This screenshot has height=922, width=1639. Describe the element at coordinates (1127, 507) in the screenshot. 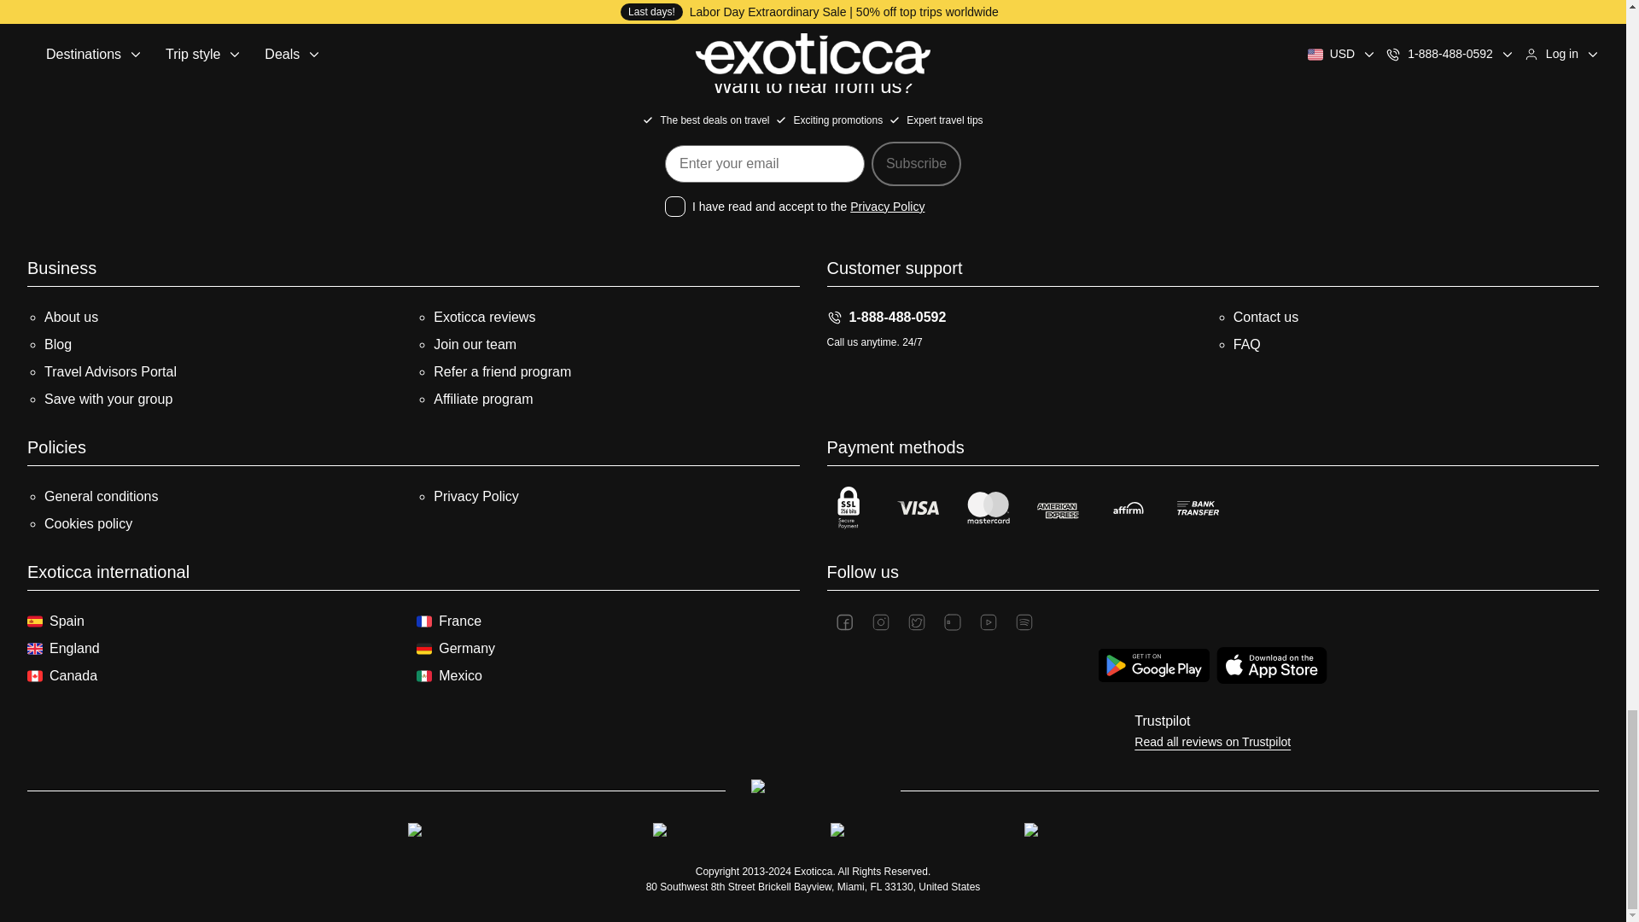

I see `affirm-black-white-icon` at that location.